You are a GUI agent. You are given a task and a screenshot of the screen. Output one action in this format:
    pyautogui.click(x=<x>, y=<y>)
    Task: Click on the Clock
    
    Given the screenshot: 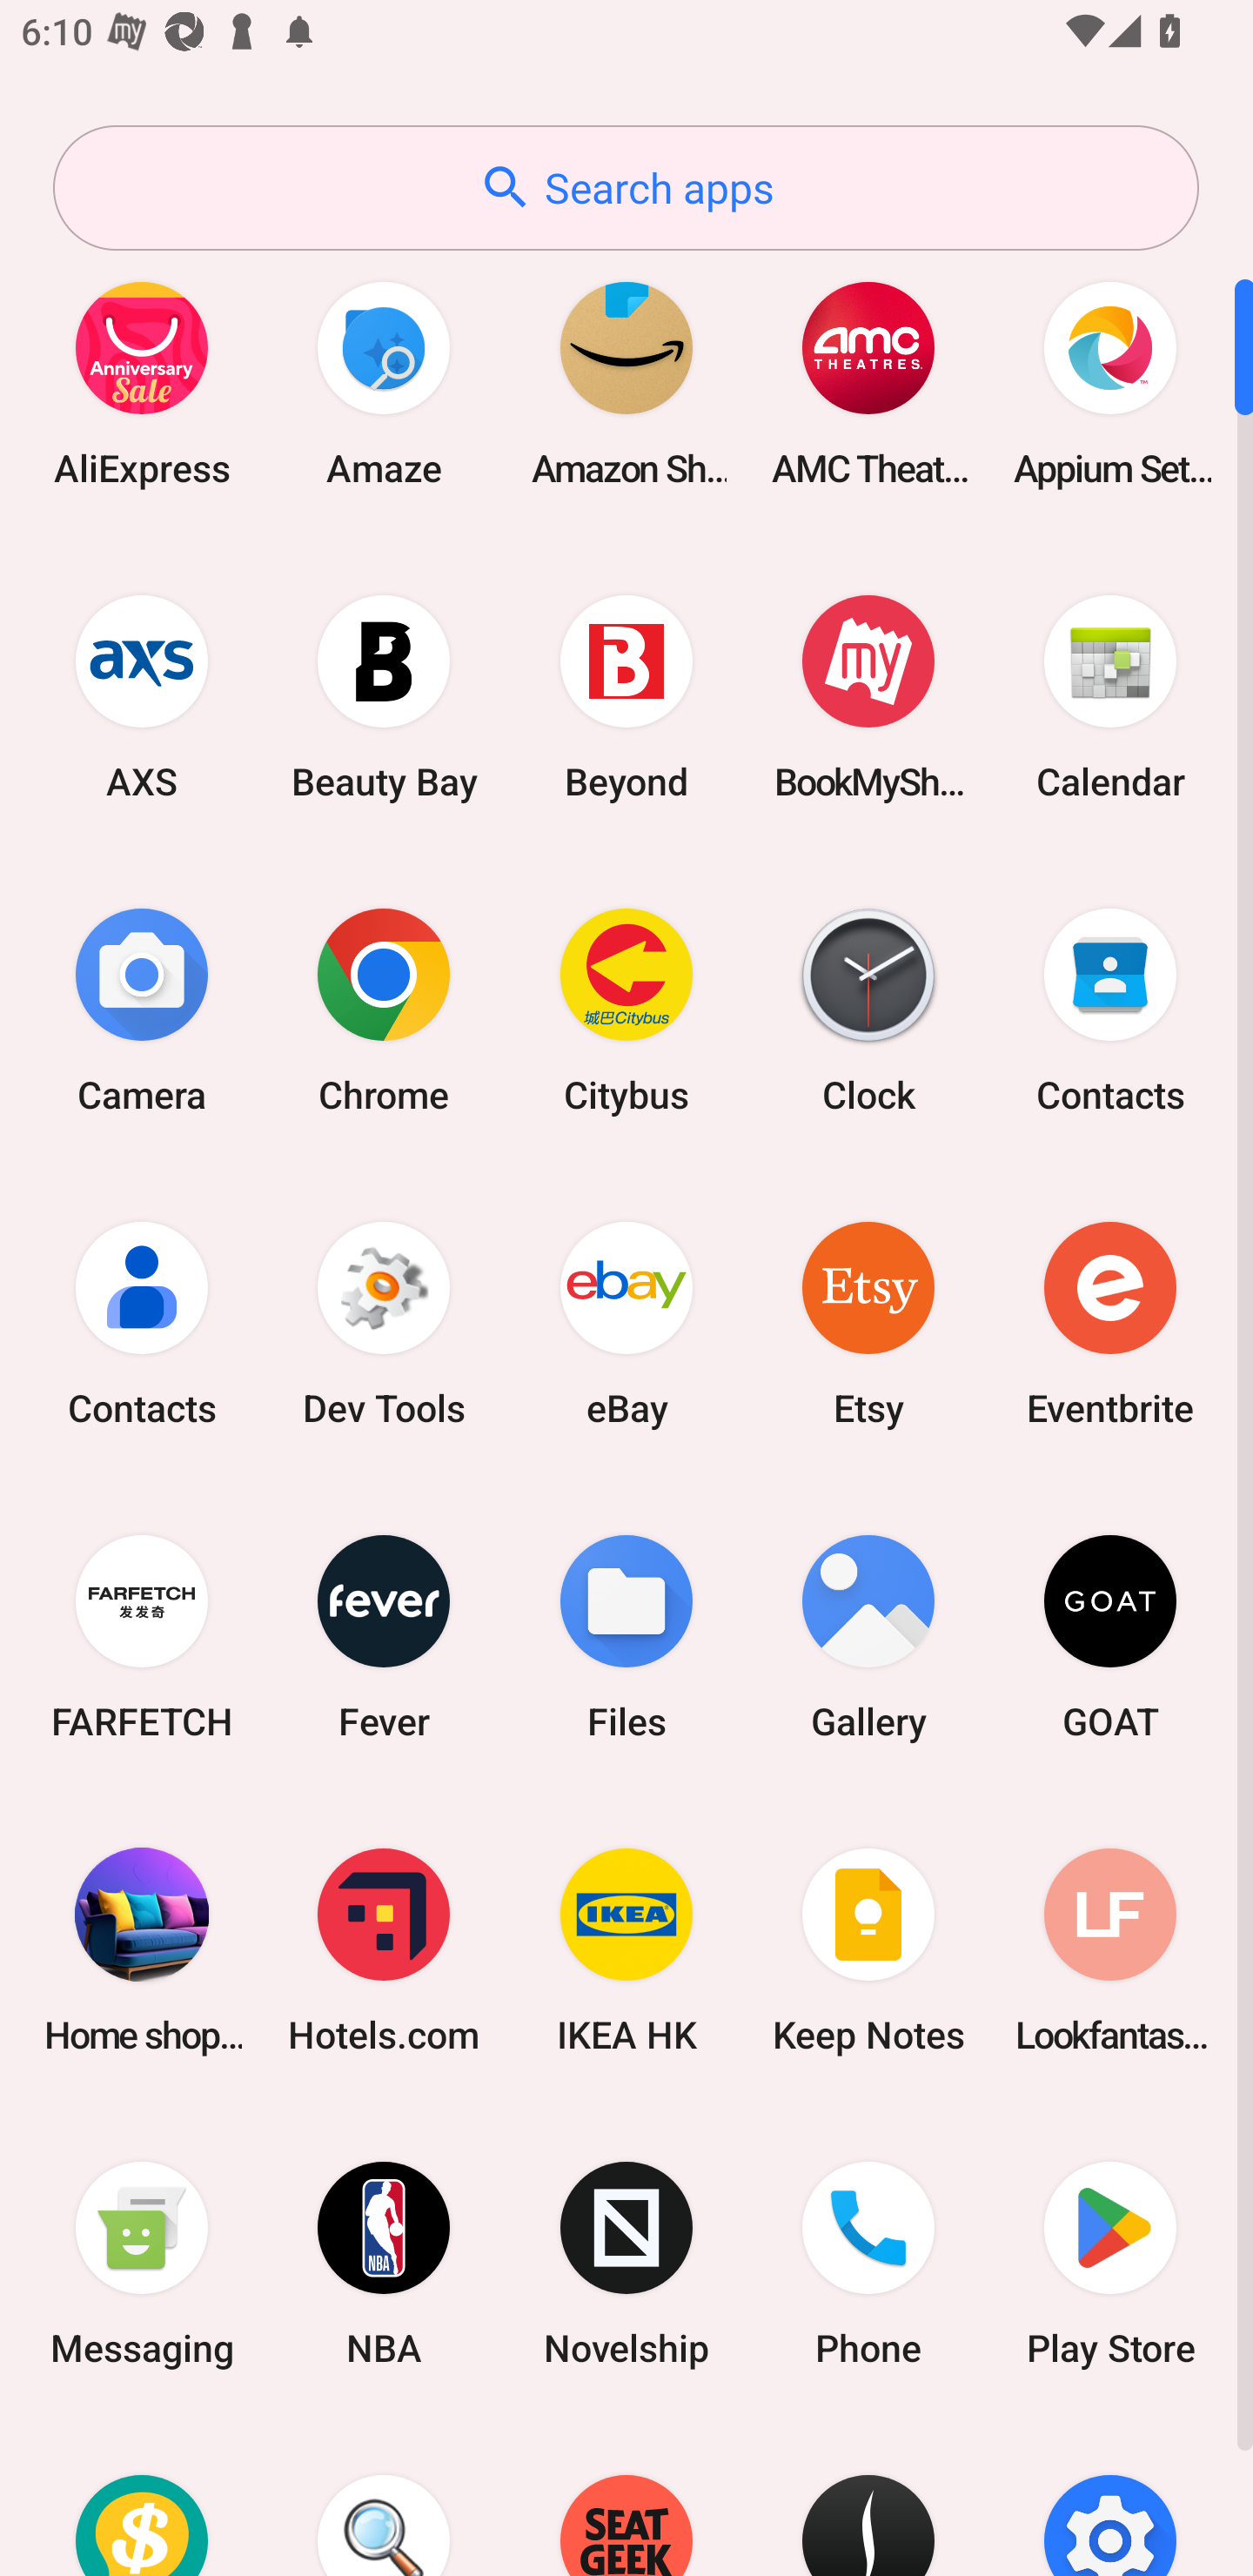 What is the action you would take?
    pyautogui.click(x=868, y=1010)
    